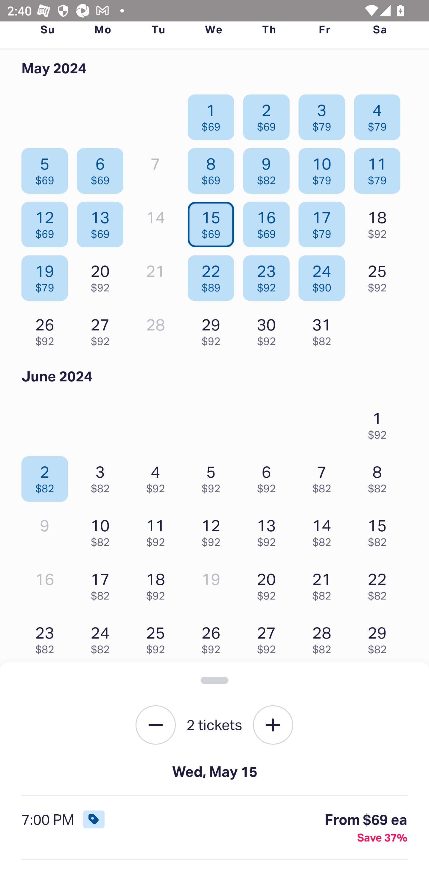 Image resolution: width=429 pixels, height=882 pixels. Describe the element at coordinates (380, 638) in the screenshot. I see `29 $82` at that location.